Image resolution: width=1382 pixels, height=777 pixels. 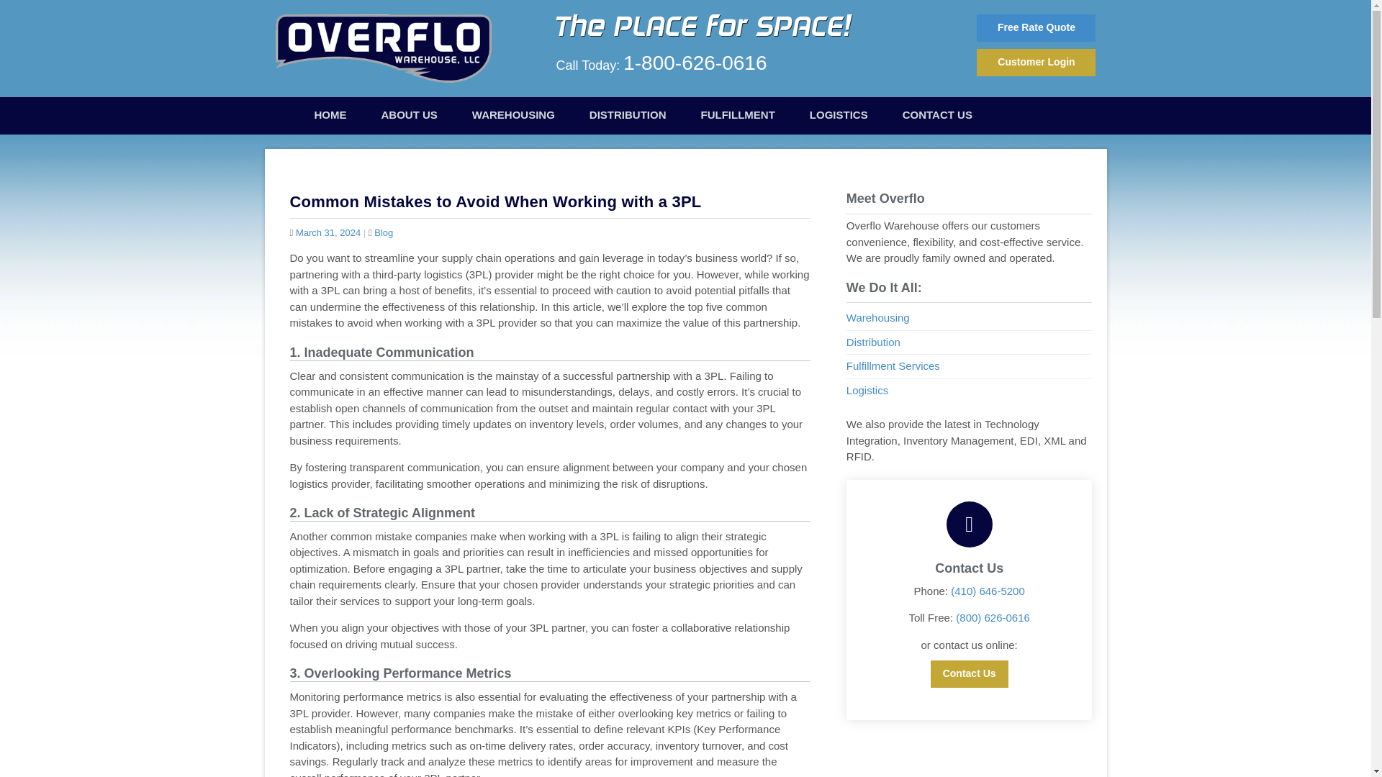 What do you see at coordinates (839, 115) in the screenshot?
I see `Logistics` at bounding box center [839, 115].